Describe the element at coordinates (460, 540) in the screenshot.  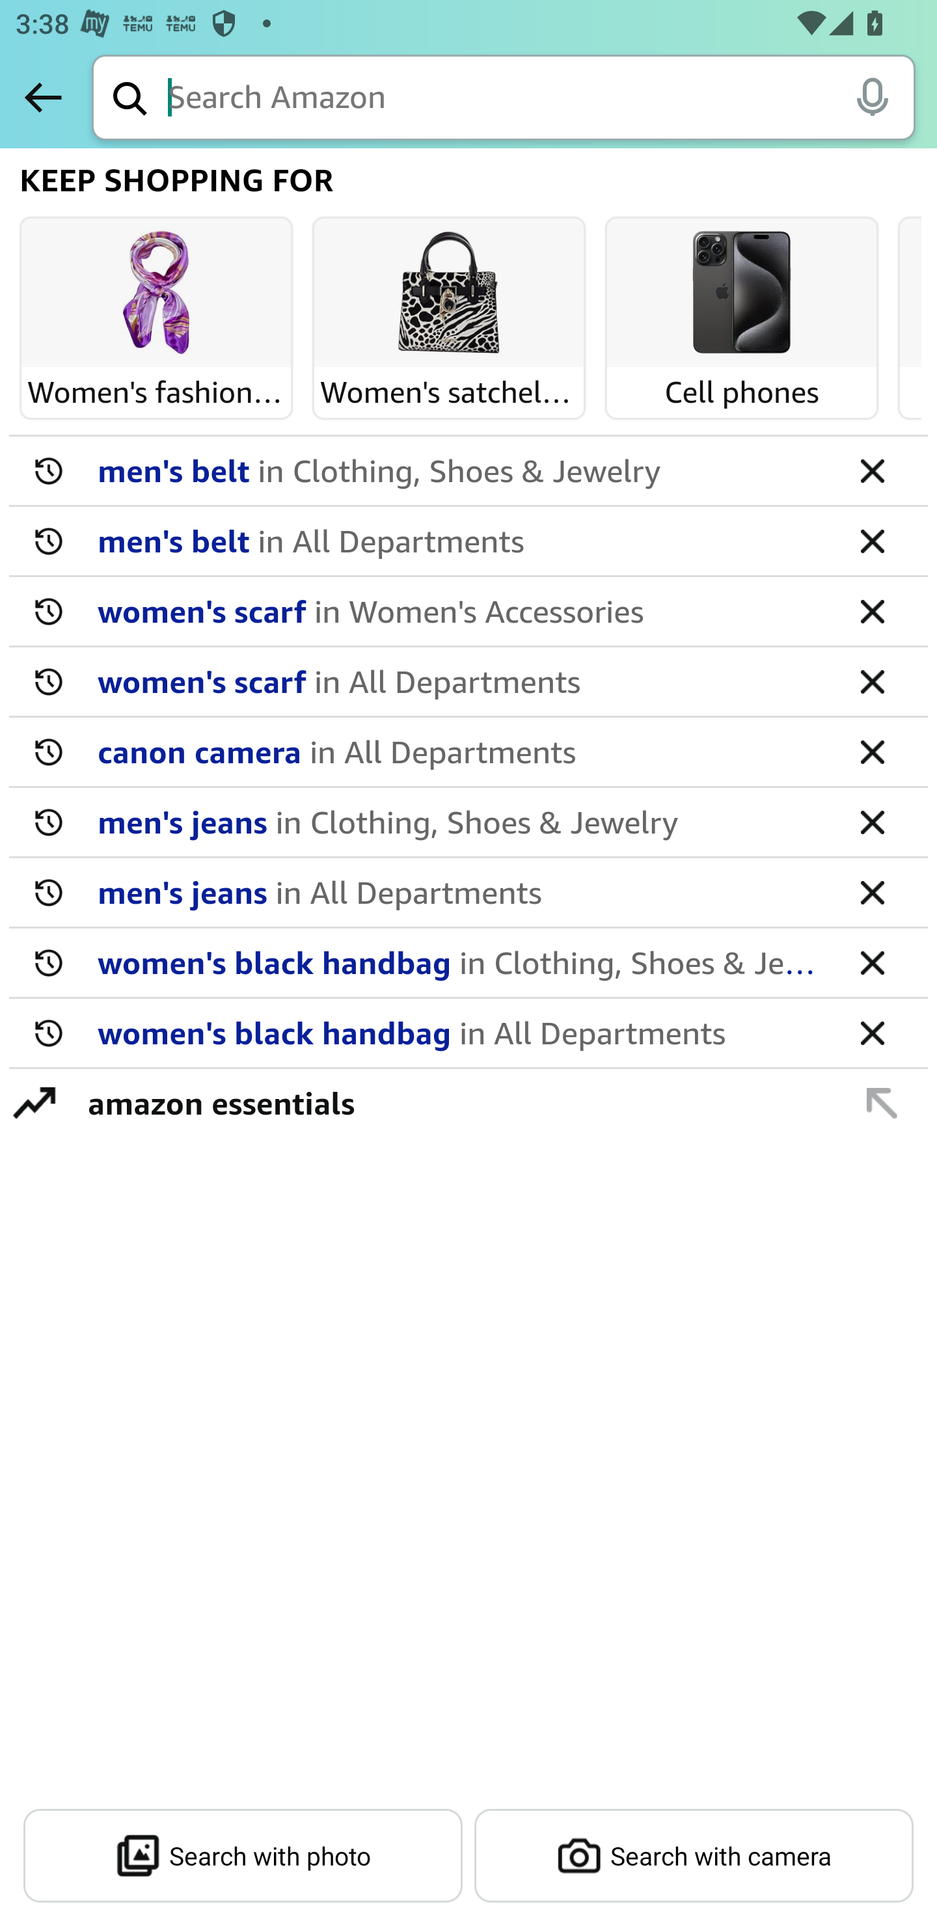
I see `men's belt` at that location.